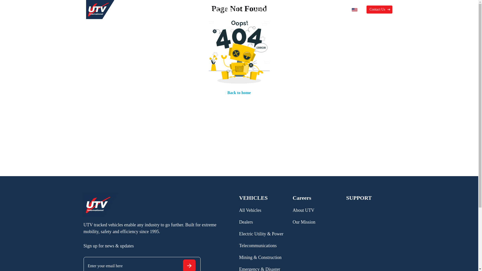 The width and height of the screenshot is (482, 271). Describe the element at coordinates (359, 200) in the screenshot. I see `SUPPORT` at that location.